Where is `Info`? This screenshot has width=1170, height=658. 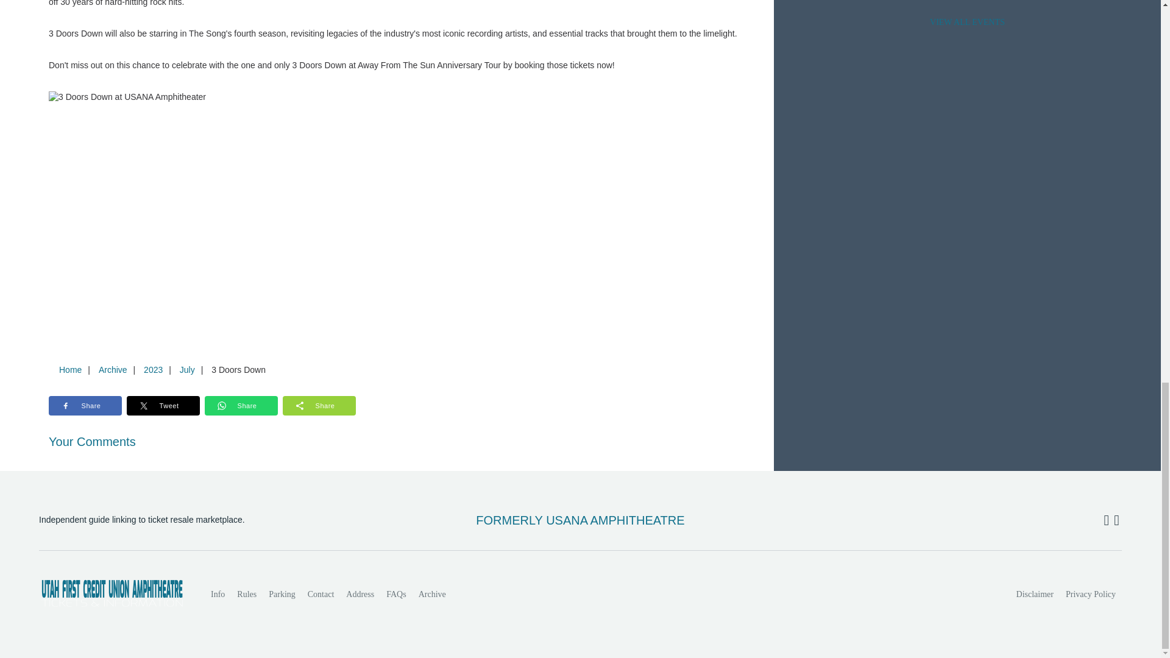
Info is located at coordinates (218, 594).